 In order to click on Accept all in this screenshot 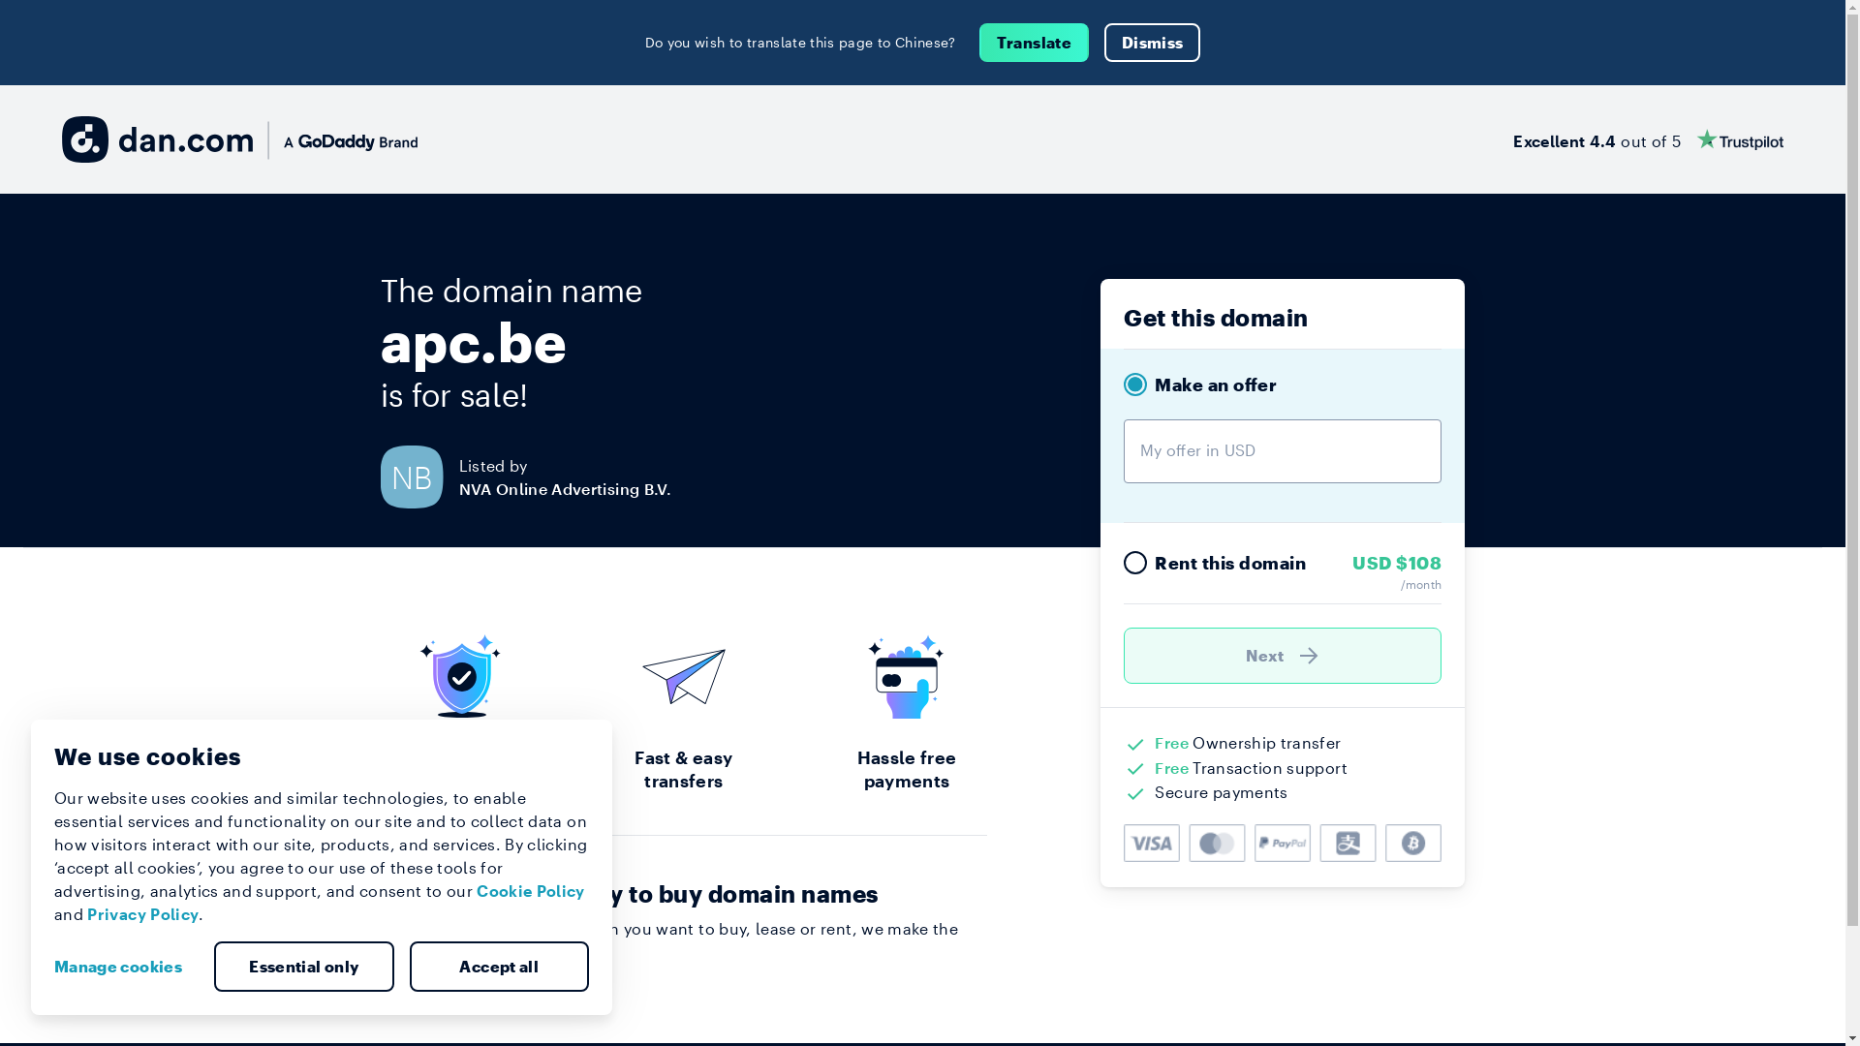, I will do `click(499, 967)`.